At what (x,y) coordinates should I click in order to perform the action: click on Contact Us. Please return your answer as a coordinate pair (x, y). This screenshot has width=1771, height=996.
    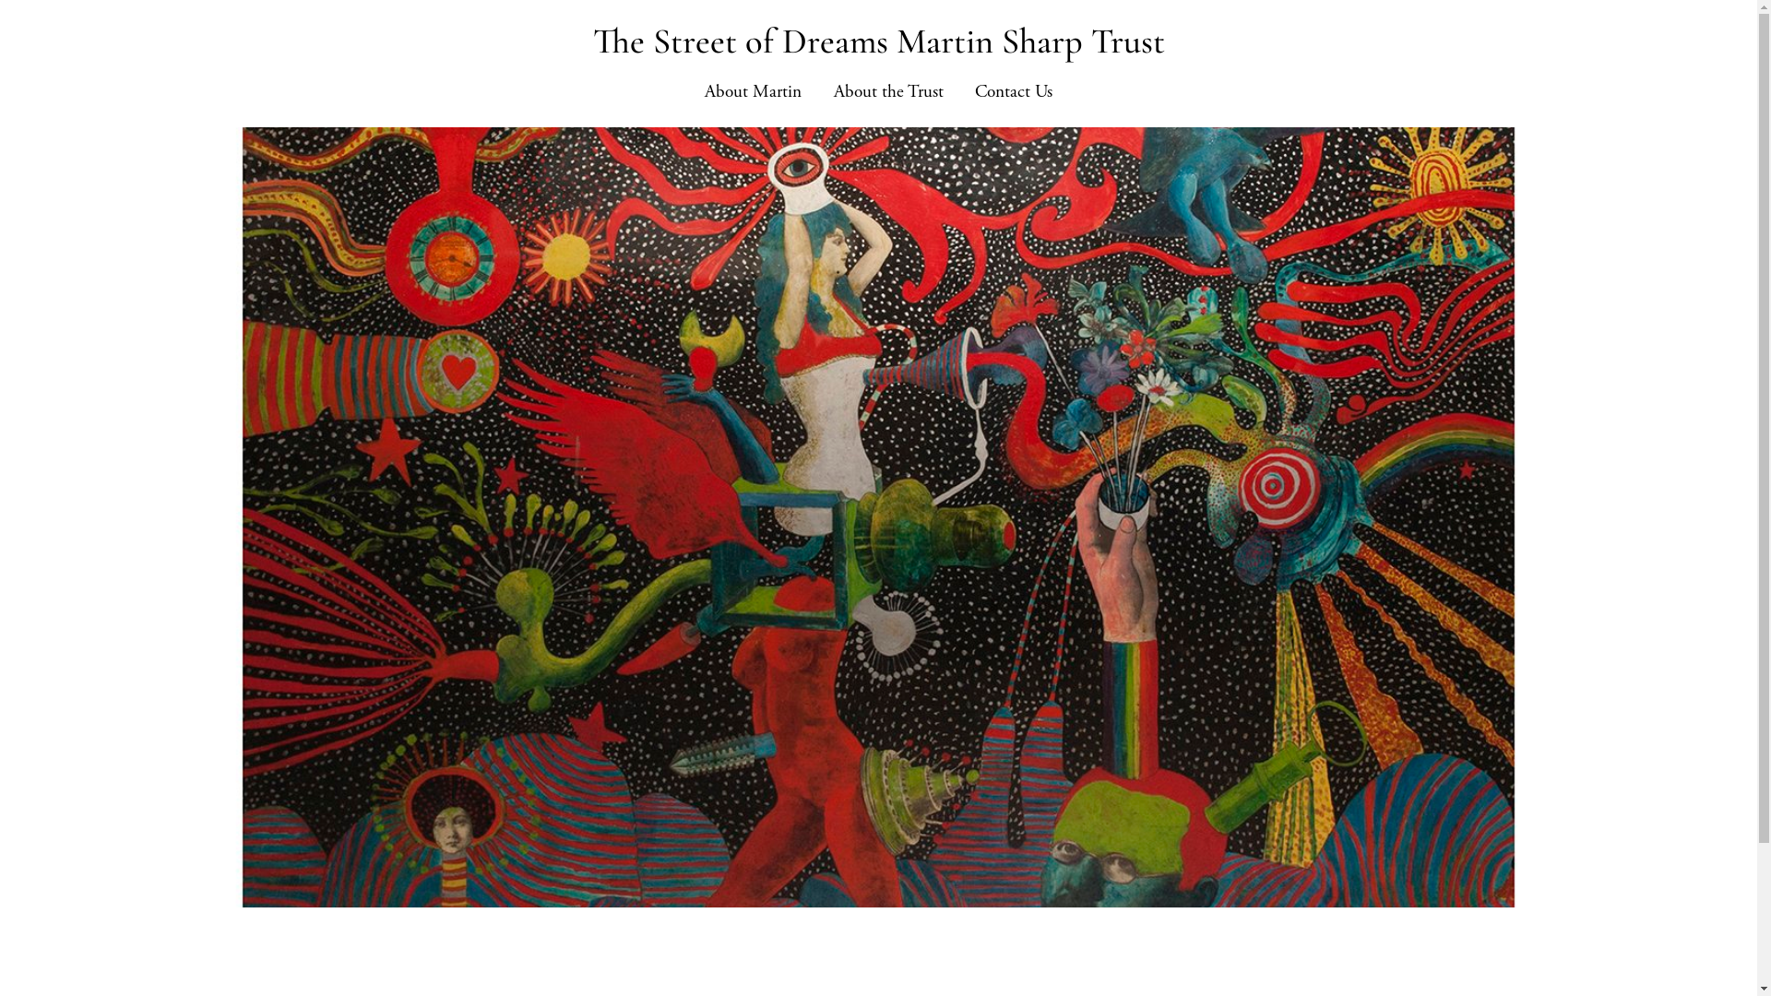
    Looking at the image, I should click on (1014, 92).